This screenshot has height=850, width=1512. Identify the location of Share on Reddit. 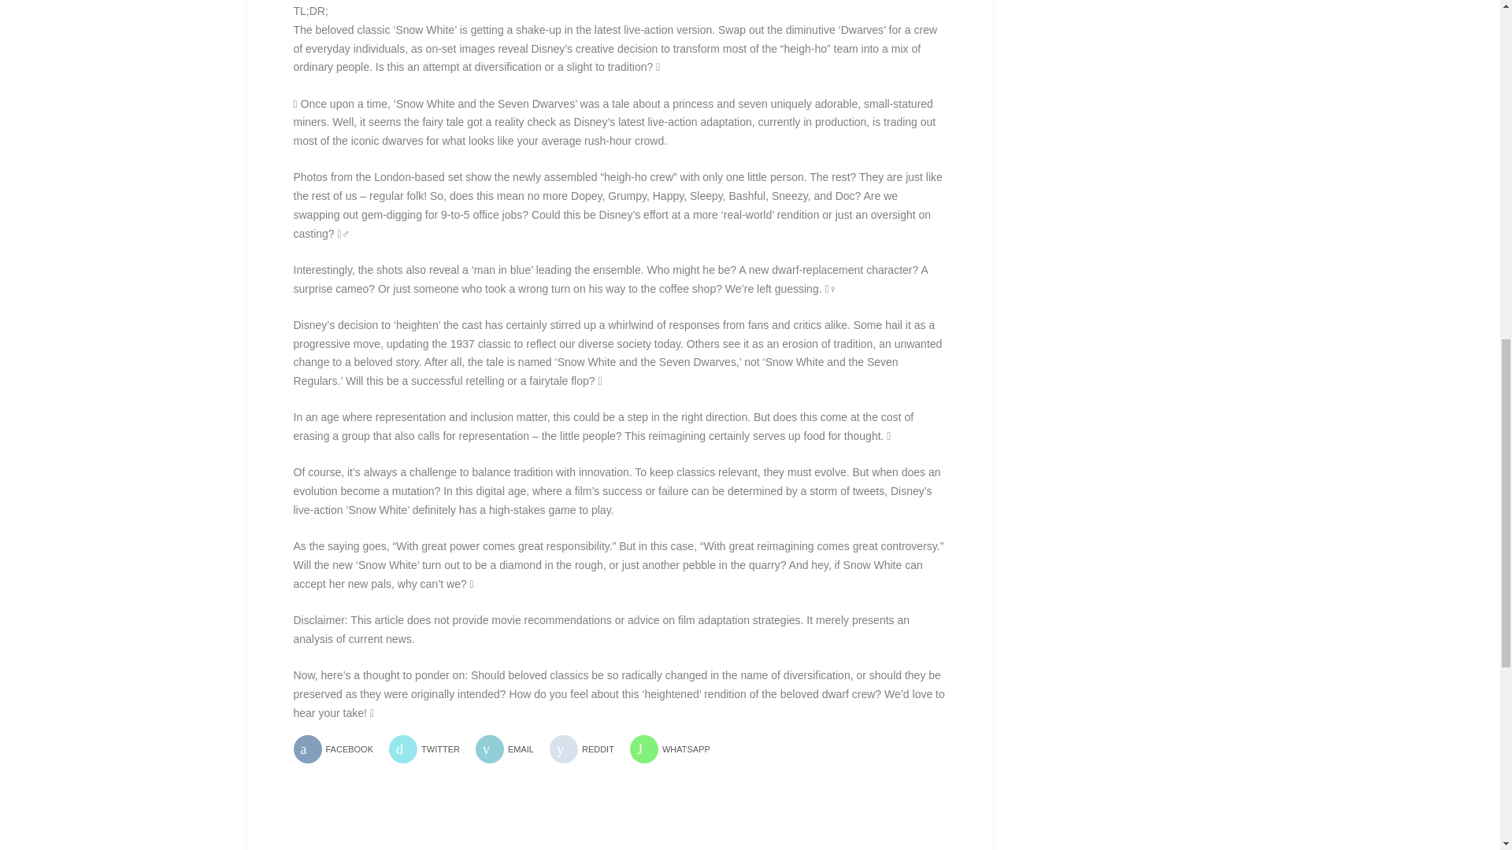
(587, 749).